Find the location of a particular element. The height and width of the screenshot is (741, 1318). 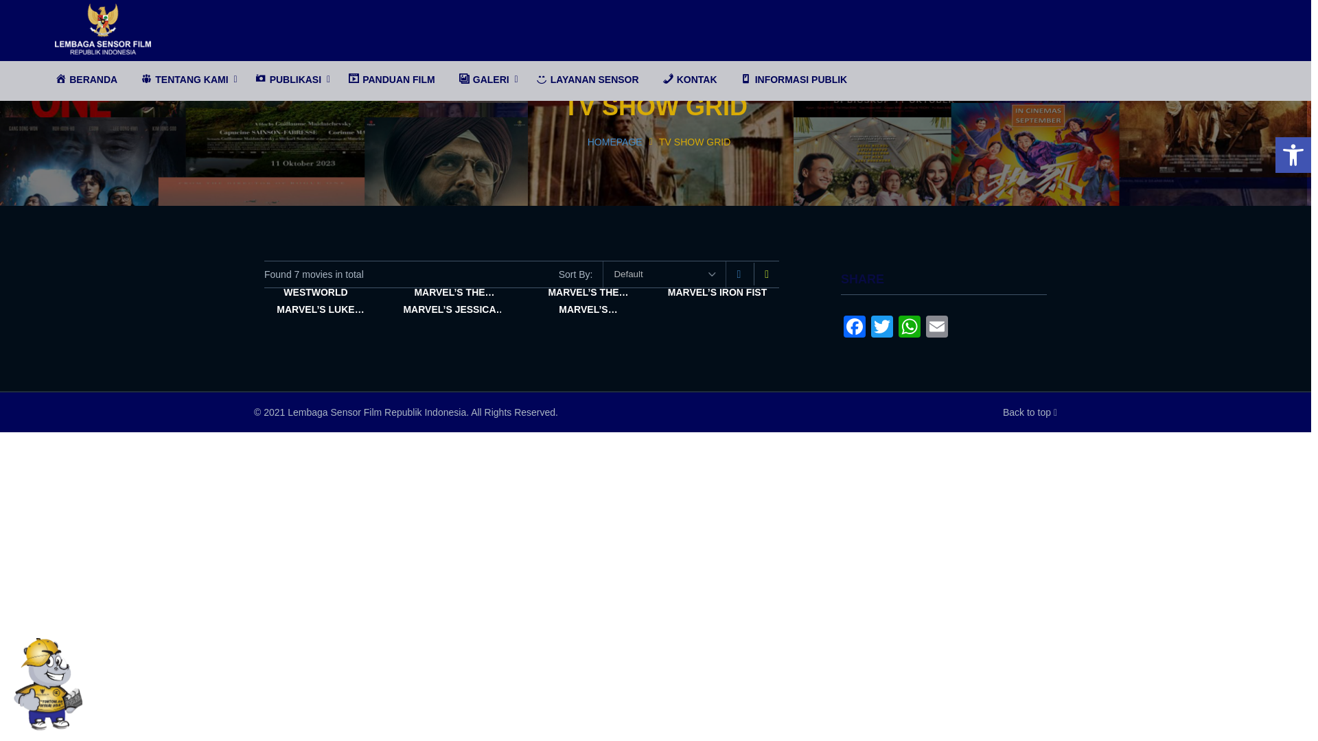

PUBLIKASI is located at coordinates (289, 80).